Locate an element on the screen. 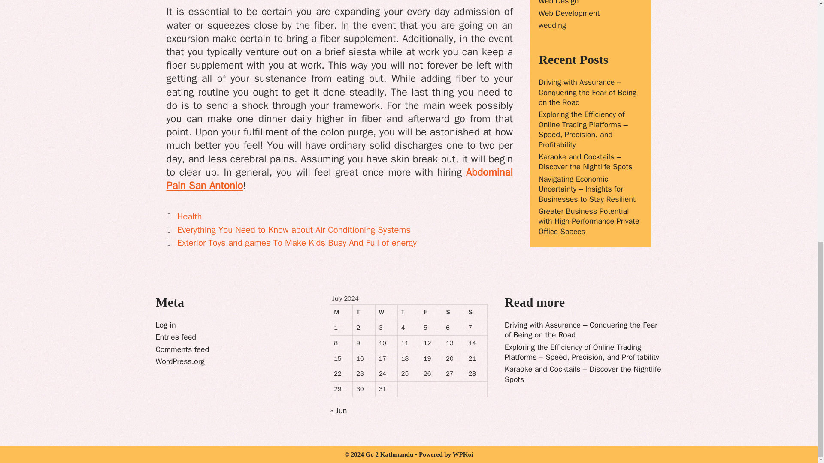 This screenshot has height=463, width=824. Wednesday is located at coordinates (387, 312).